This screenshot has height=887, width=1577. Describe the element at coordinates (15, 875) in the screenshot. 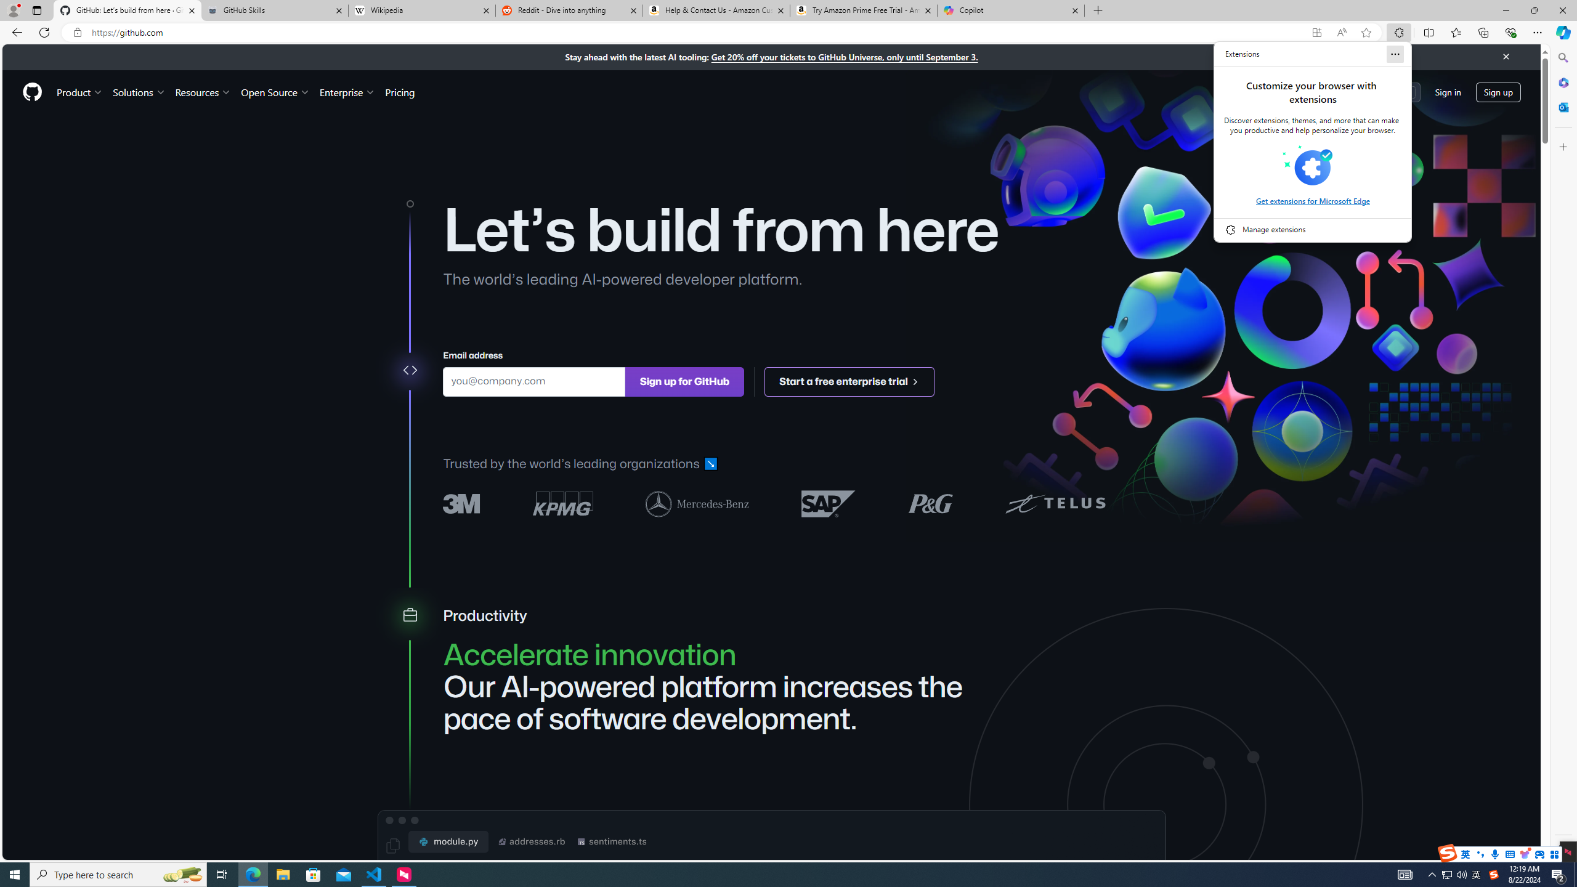

I see `Start` at that location.